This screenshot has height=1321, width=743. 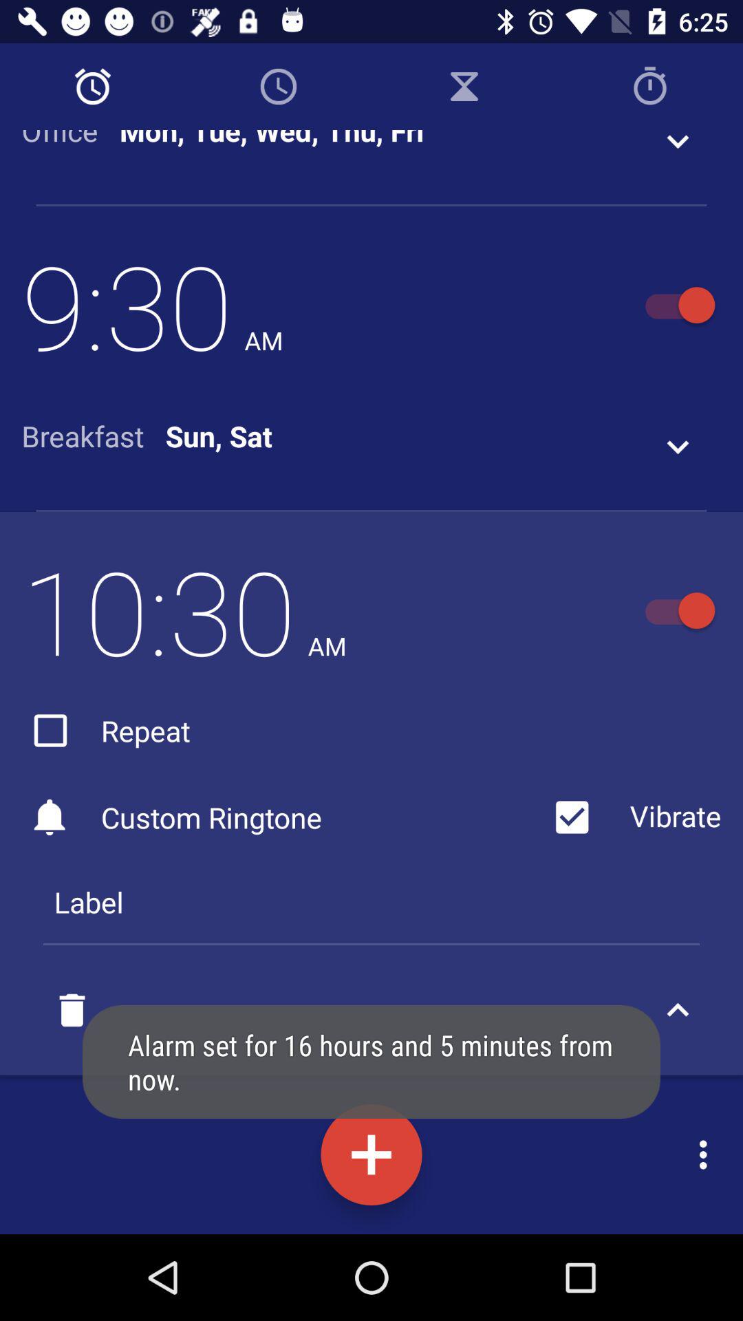 I want to click on turn on the sun, sat item, so click(x=219, y=436).